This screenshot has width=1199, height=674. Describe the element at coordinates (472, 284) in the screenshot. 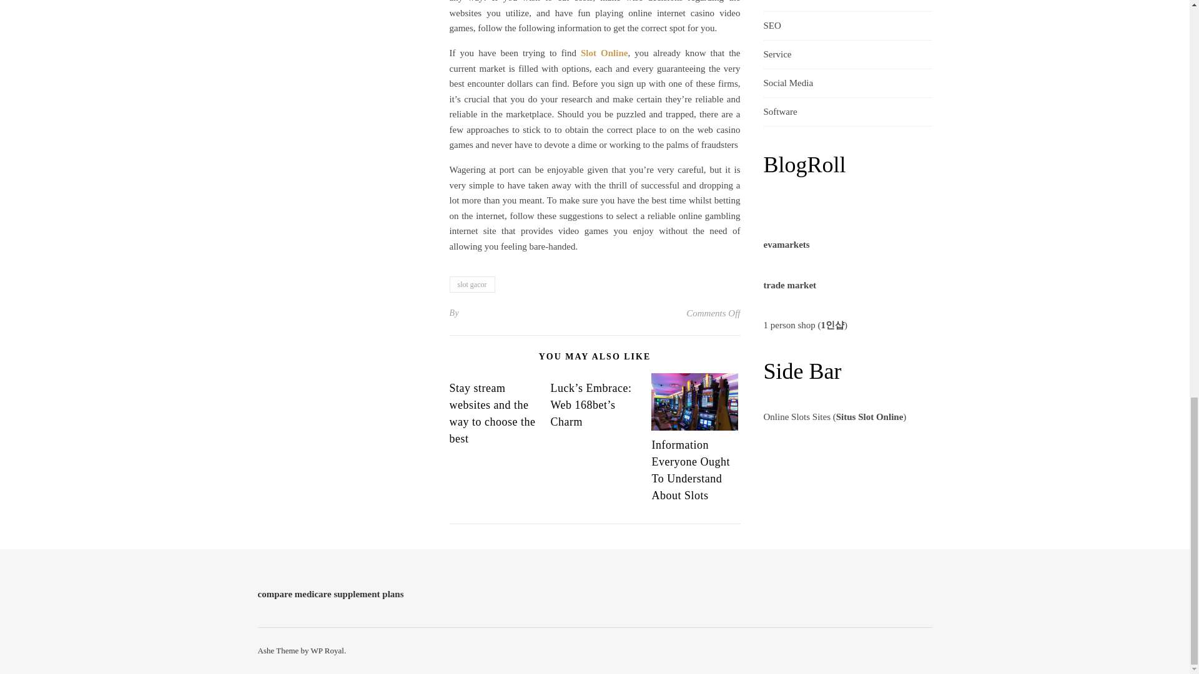

I see `slot gacor` at that location.